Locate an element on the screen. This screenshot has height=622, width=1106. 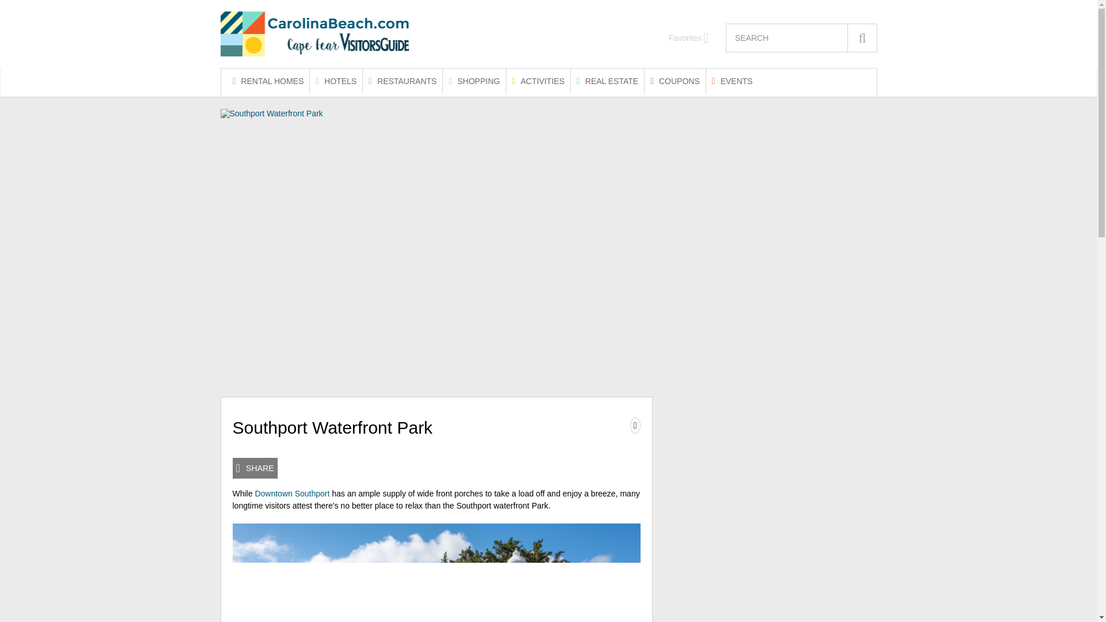
RENTAL HOMES is located at coordinates (268, 81).